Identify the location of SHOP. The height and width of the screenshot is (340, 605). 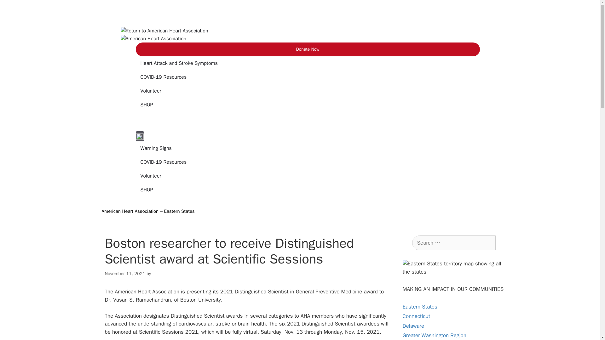
(308, 190).